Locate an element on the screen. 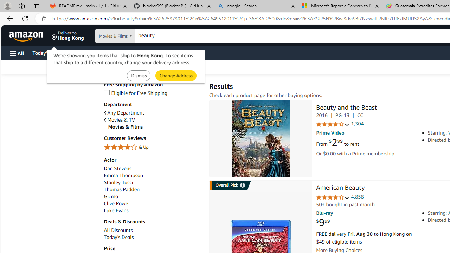 The width and height of the screenshot is (450, 253). Thomas Padden is located at coordinates (122, 189).